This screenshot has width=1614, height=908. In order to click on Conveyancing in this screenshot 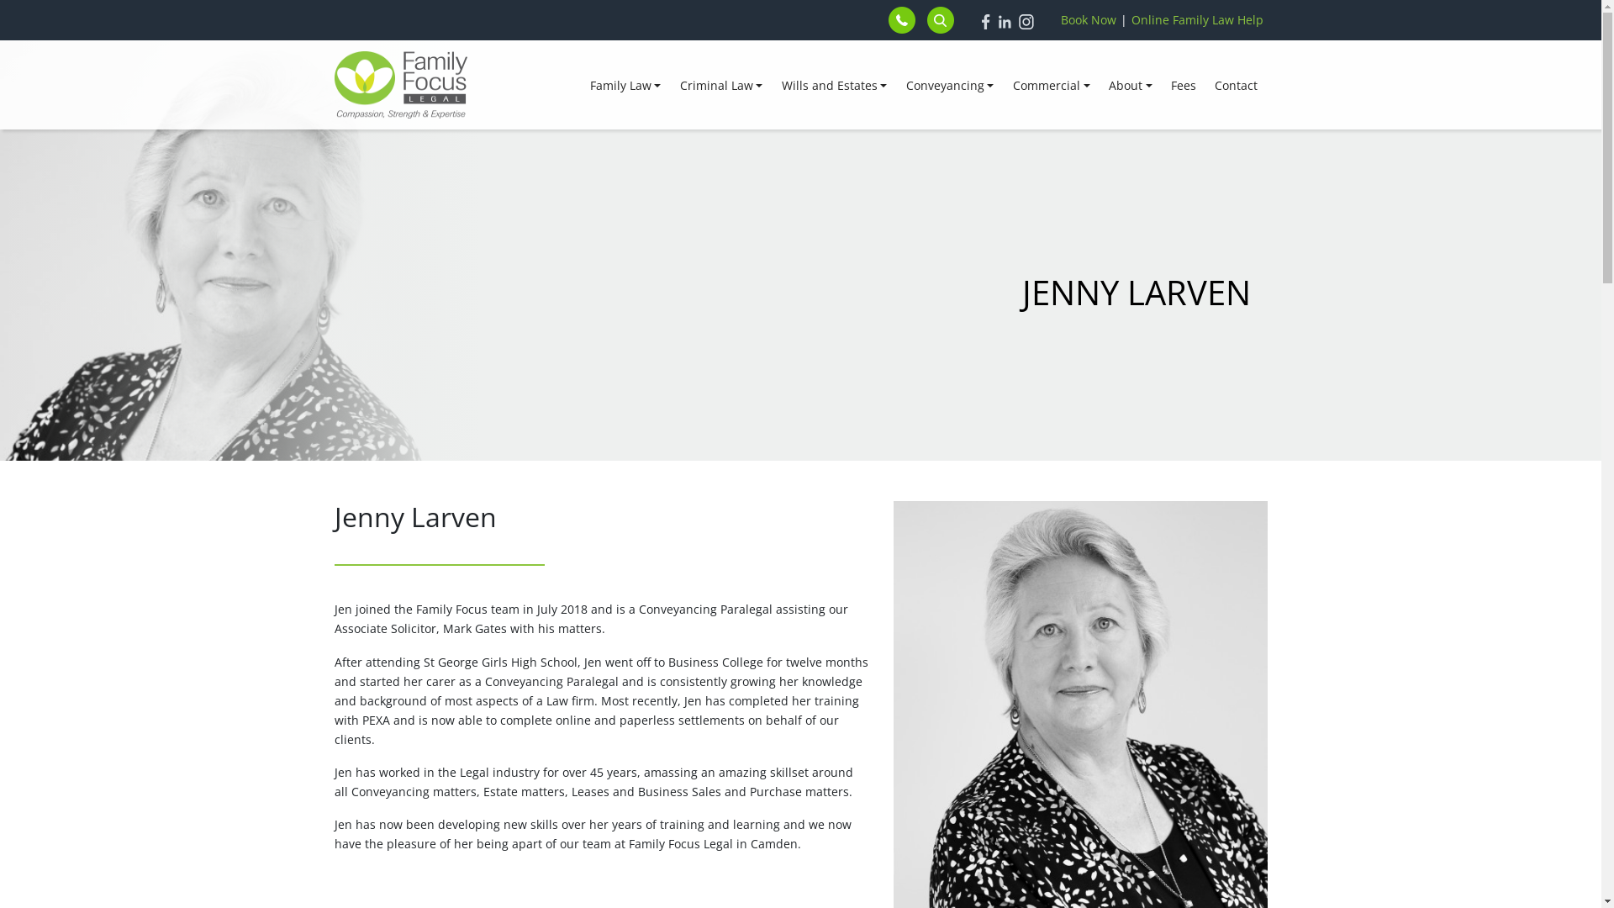, I will do `click(950, 84)`.